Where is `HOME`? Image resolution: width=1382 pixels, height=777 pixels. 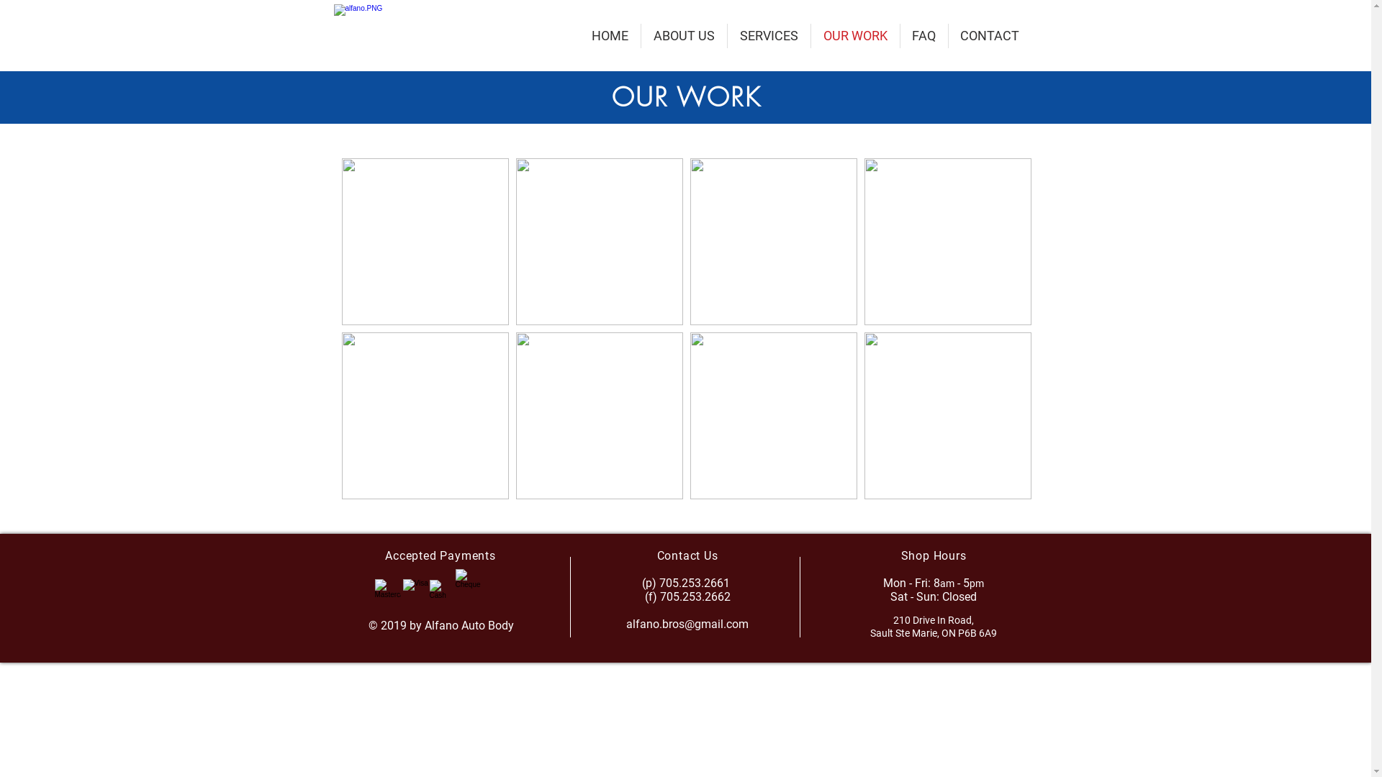
HOME is located at coordinates (609, 36).